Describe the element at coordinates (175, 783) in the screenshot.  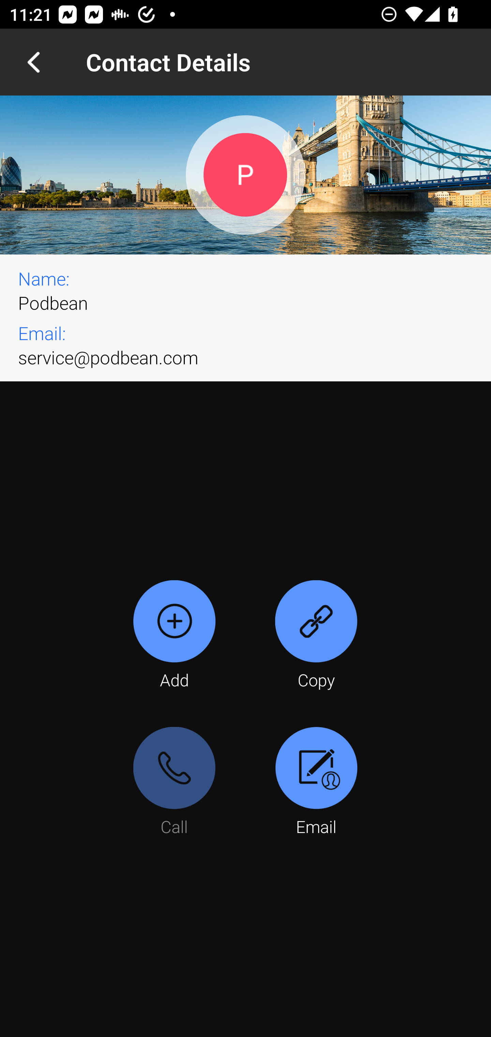
I see `Call` at that location.